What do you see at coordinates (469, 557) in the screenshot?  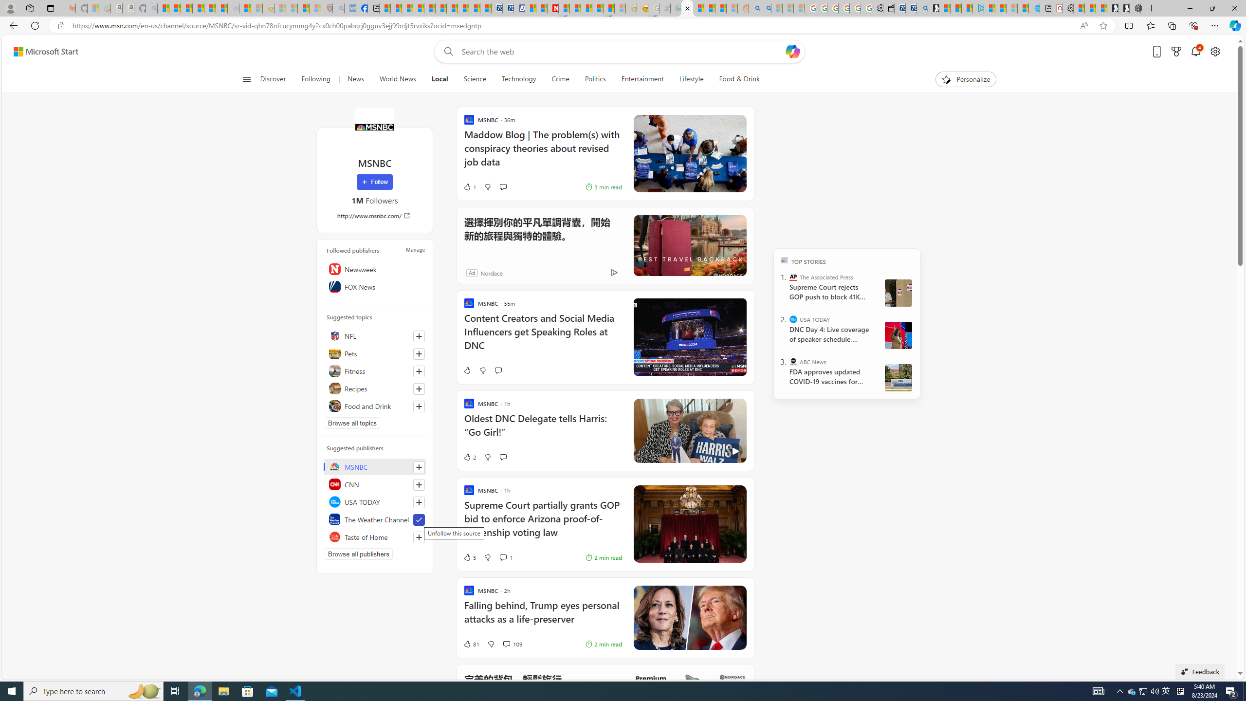 I see `5 Like` at bounding box center [469, 557].